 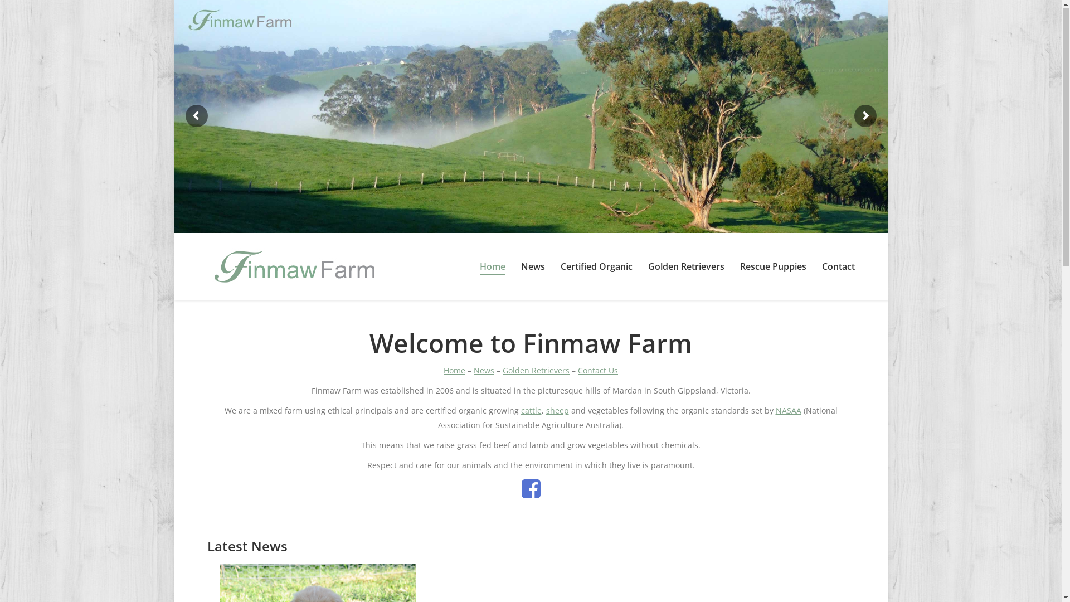 I want to click on Contact, so click(x=838, y=268).